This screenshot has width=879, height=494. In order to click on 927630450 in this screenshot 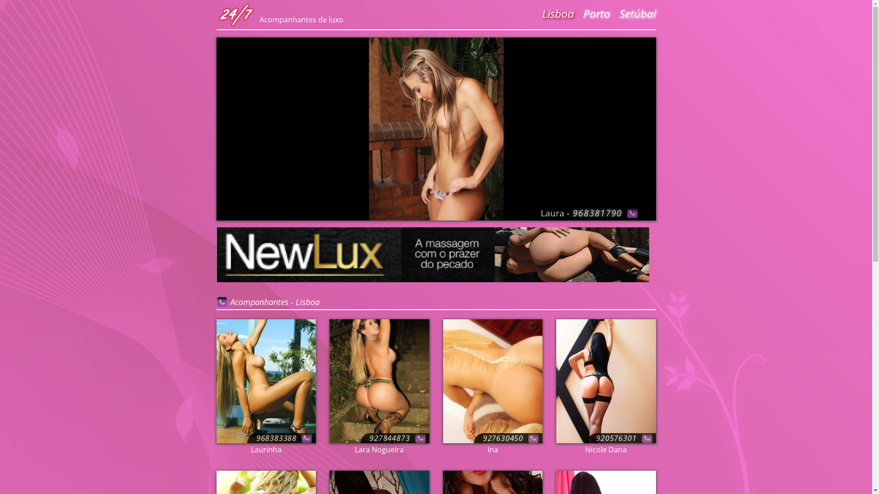, I will do `click(511, 438)`.